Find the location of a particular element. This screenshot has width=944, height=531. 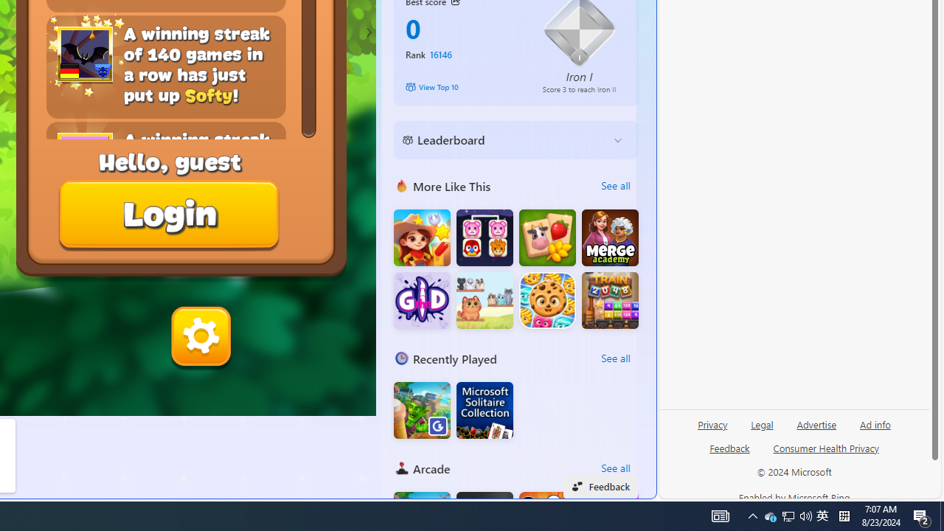

MSN is located at coordinates (507, 164).